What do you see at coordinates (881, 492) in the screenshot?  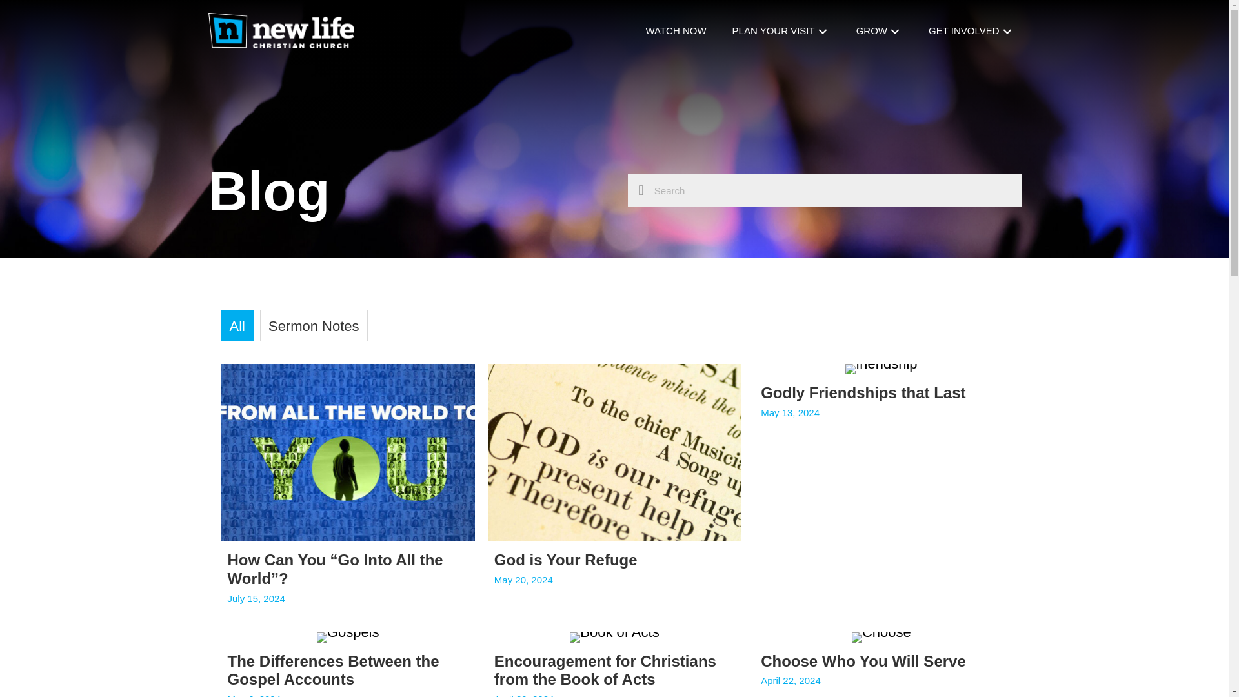 I see `Godly Friendships that Last` at bounding box center [881, 492].